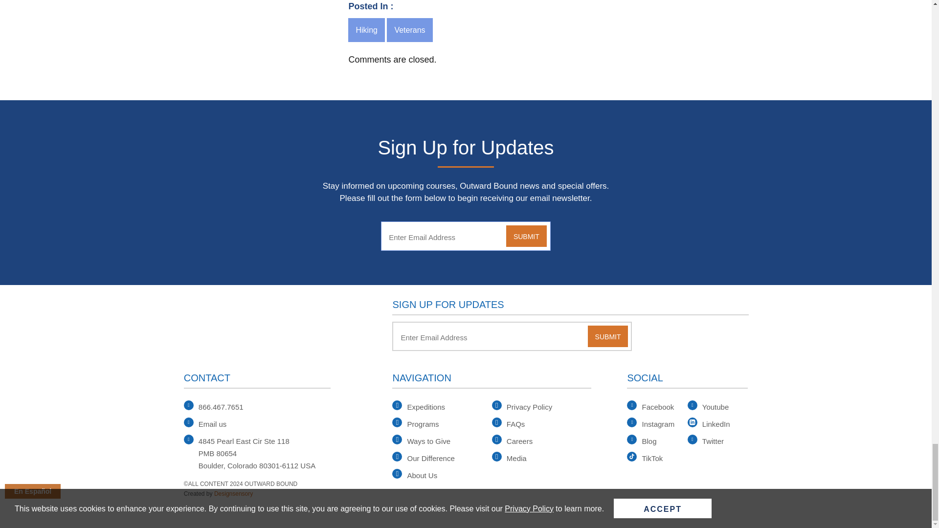 This screenshot has height=528, width=939. I want to click on SUBMIT, so click(526, 236).